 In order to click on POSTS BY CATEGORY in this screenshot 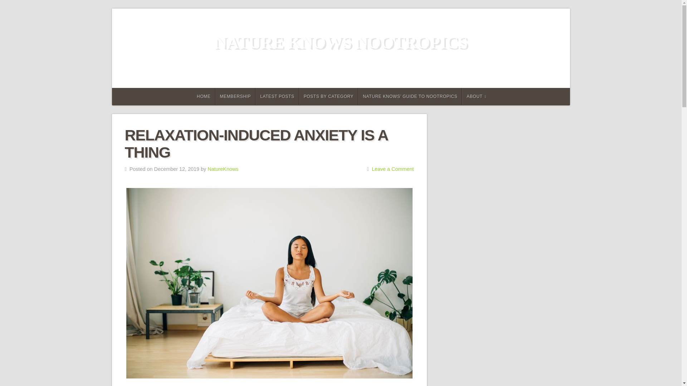, I will do `click(328, 96)`.